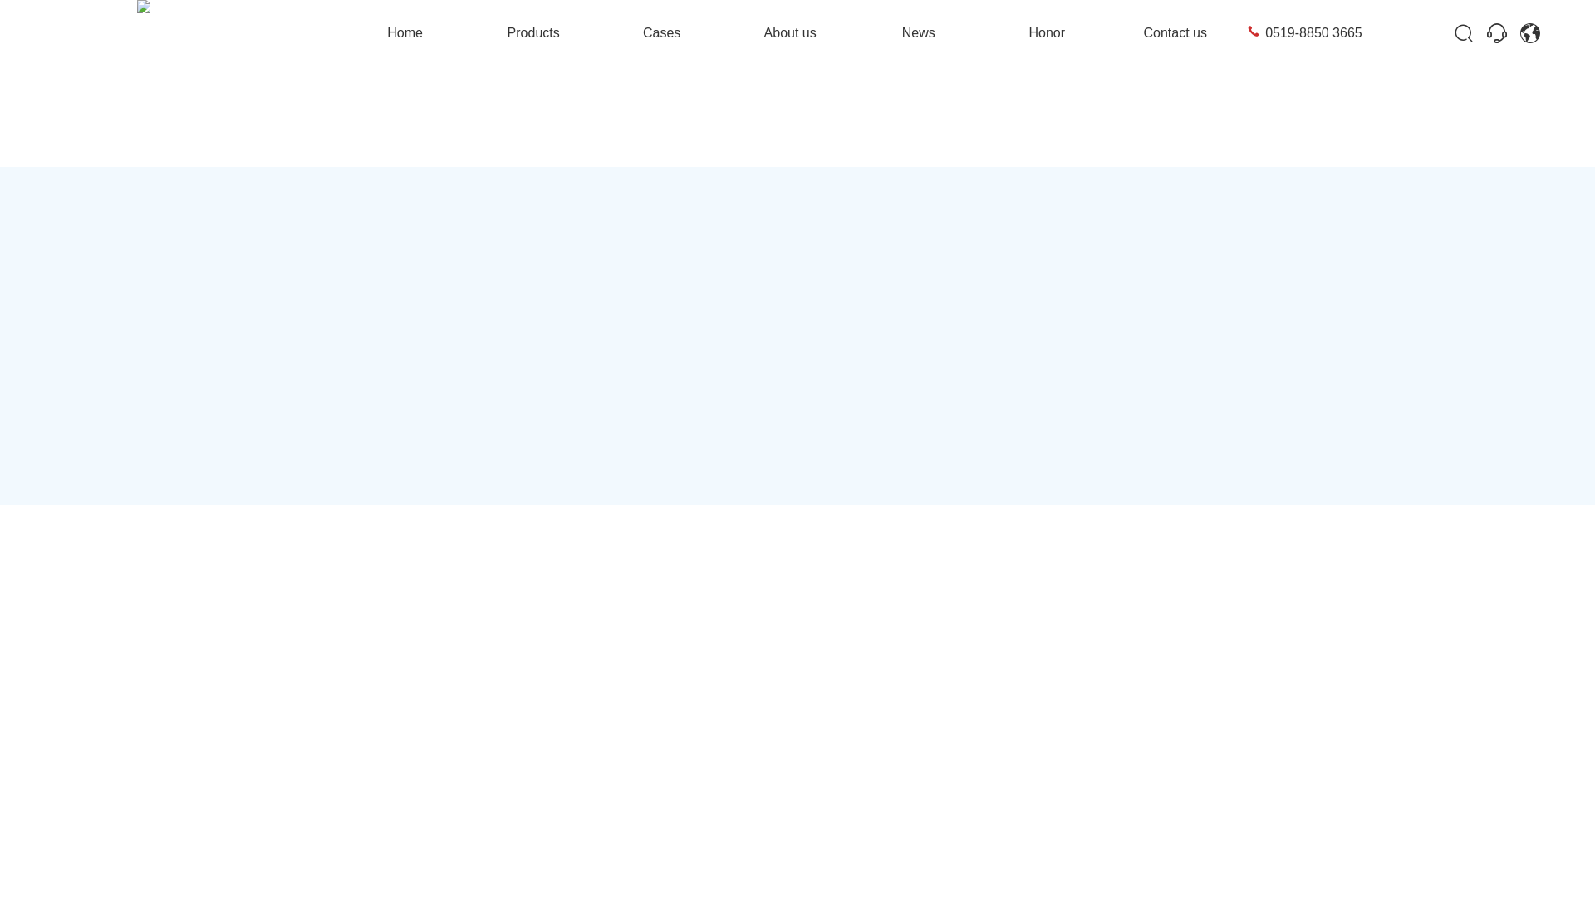 This screenshot has width=1595, height=897. I want to click on Huilian, so click(1497, 33).